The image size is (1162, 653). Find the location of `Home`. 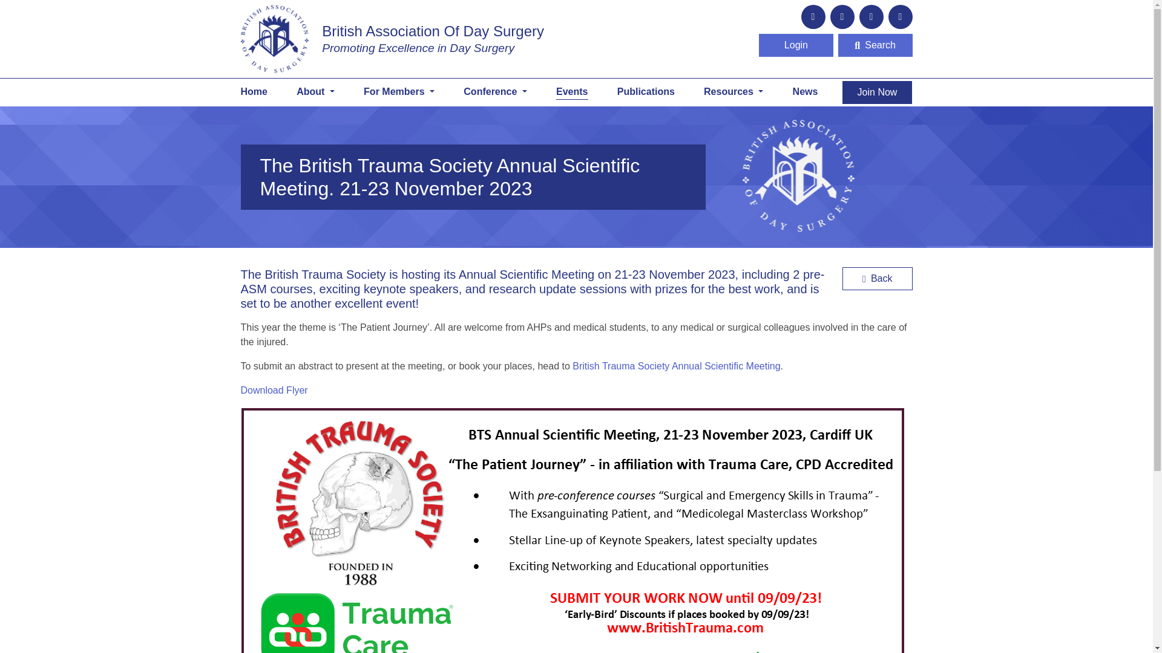

Home is located at coordinates (392, 39).